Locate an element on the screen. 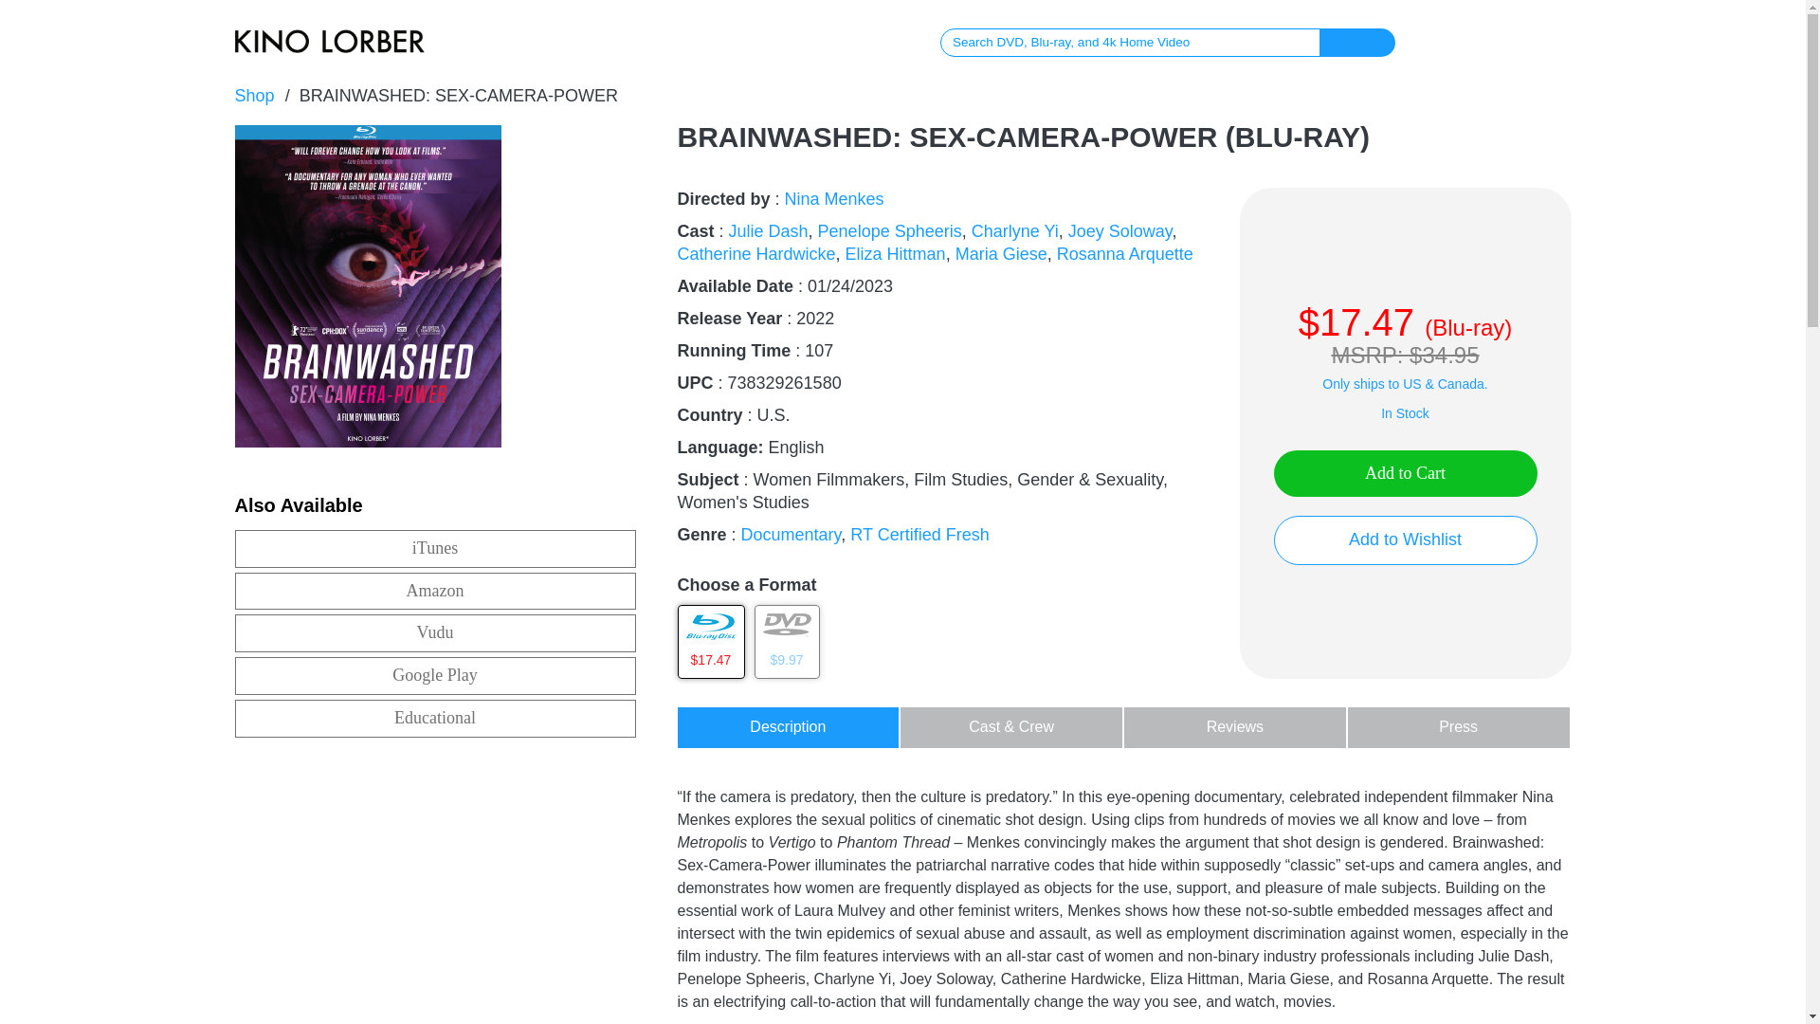 This screenshot has width=1820, height=1024. Julie Dash is located at coordinates (768, 231).